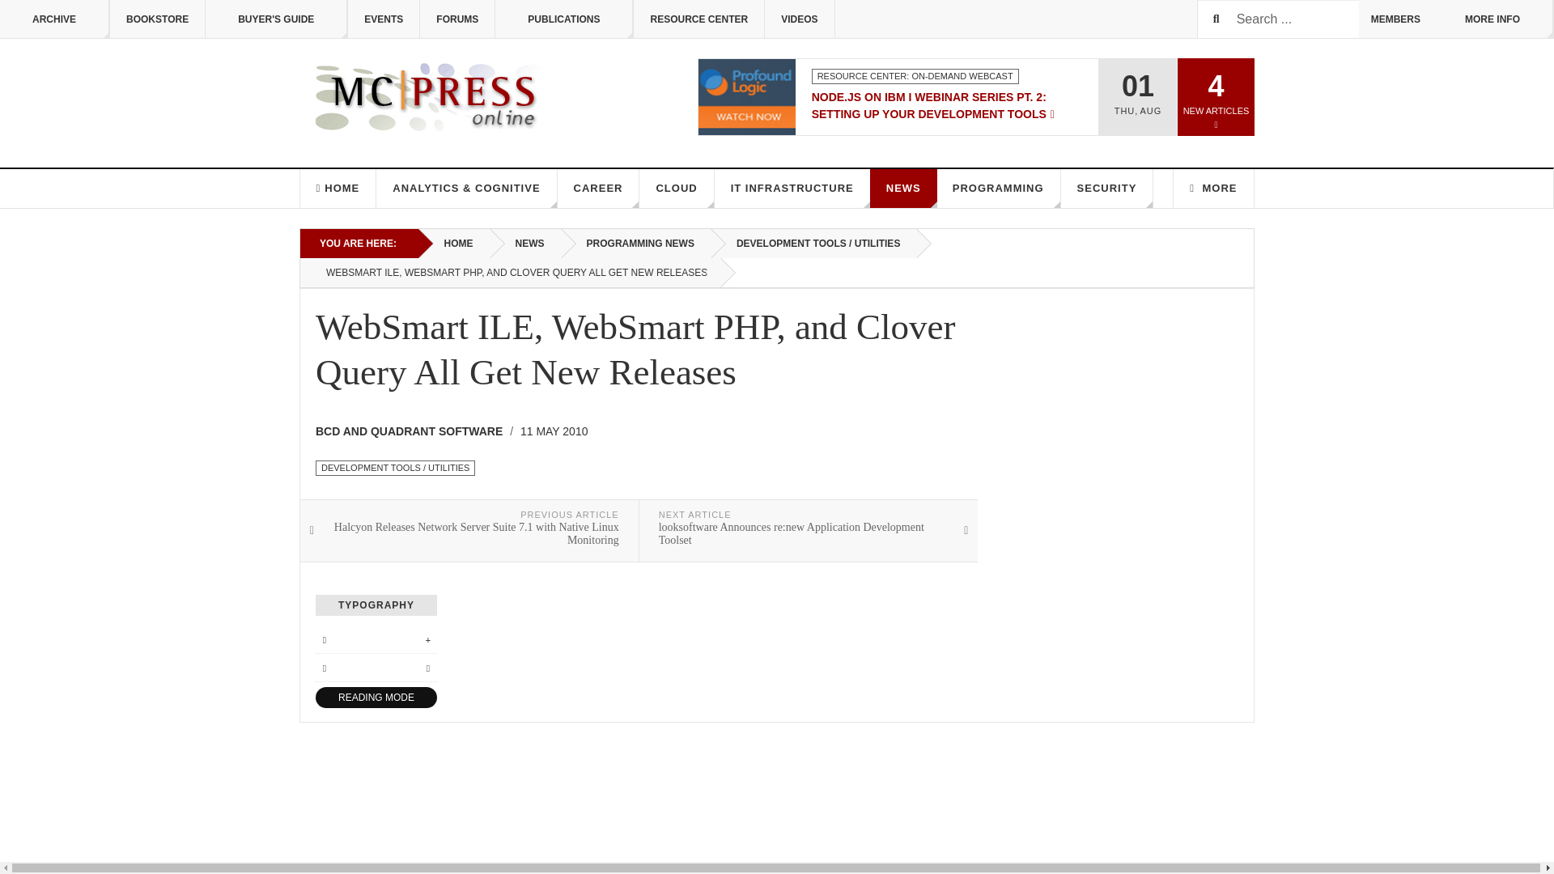 This screenshot has width=1554, height=874. Describe the element at coordinates (915, 76) in the screenshot. I see `Category: ` at that location.